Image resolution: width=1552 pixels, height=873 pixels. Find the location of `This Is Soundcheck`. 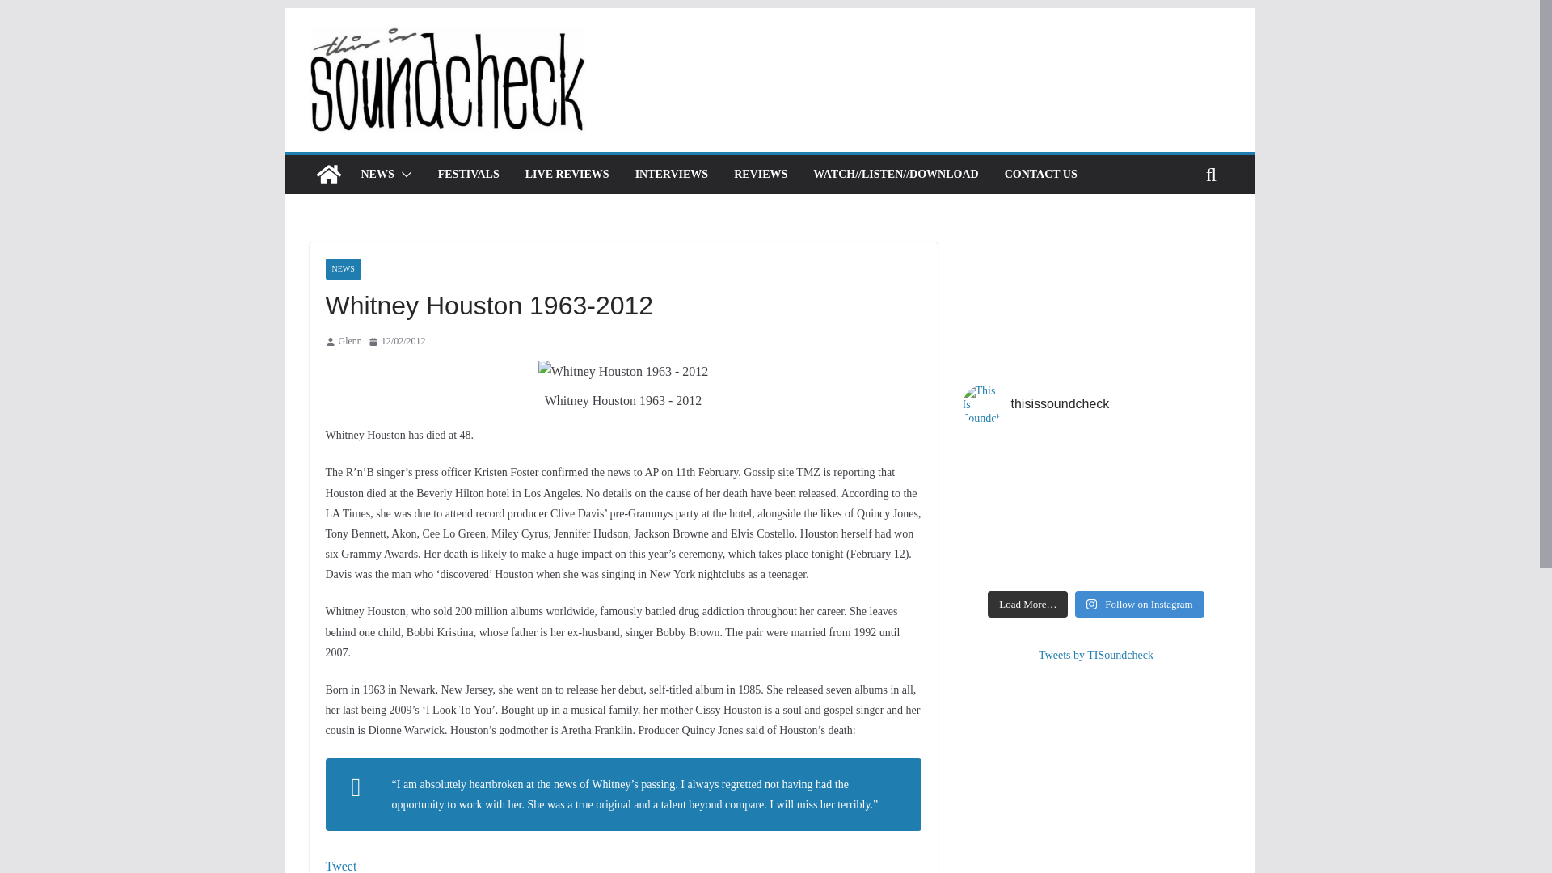

This Is Soundcheck is located at coordinates (328, 175).